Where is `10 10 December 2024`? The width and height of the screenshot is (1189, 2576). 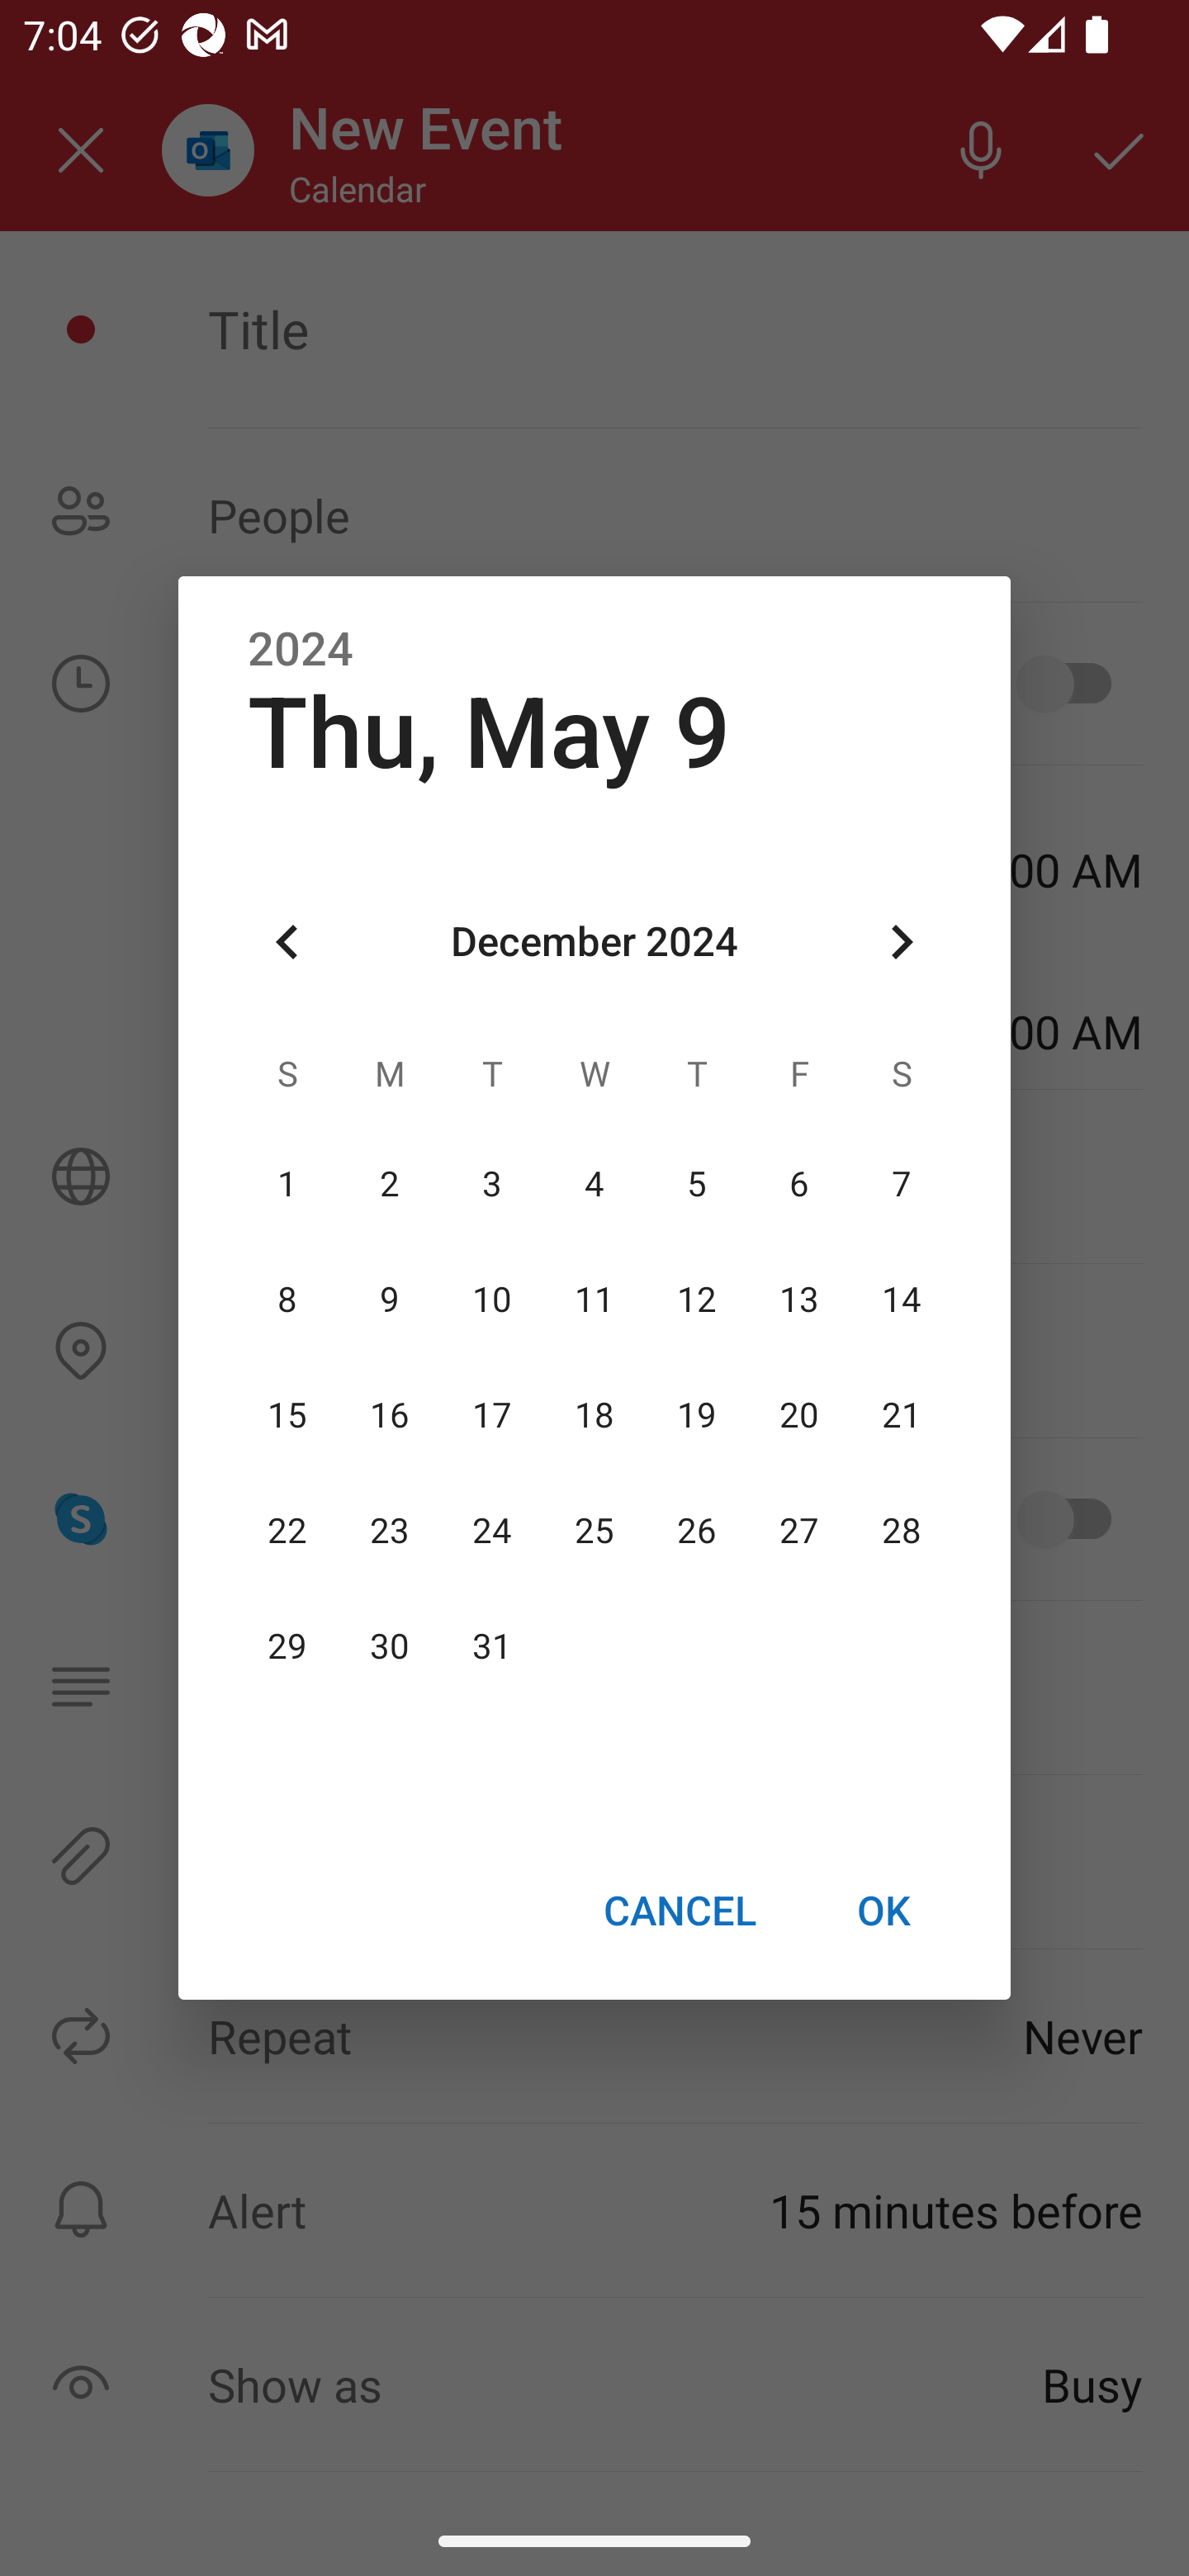 10 10 December 2024 is located at coordinates (492, 1300).